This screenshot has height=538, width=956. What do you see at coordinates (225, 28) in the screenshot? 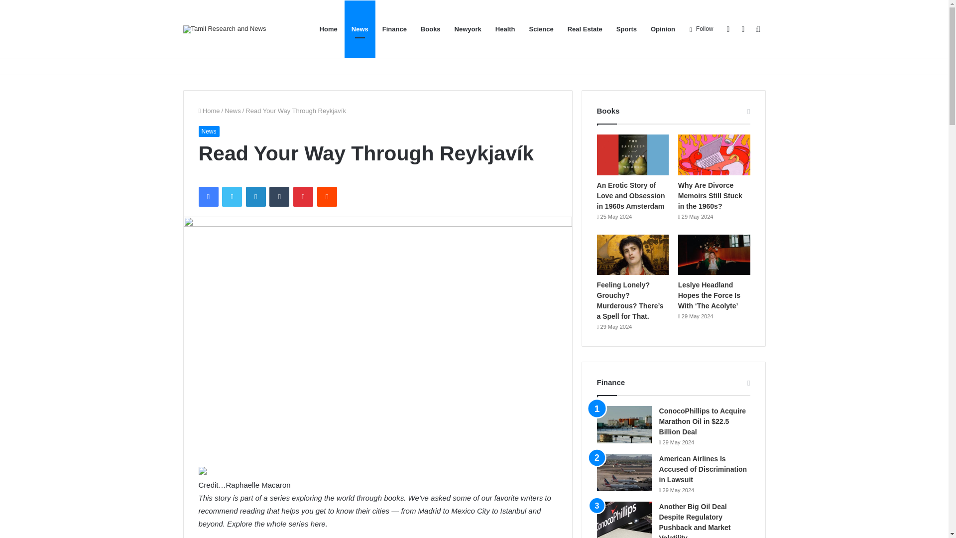
I see `Tamil Research and News` at bounding box center [225, 28].